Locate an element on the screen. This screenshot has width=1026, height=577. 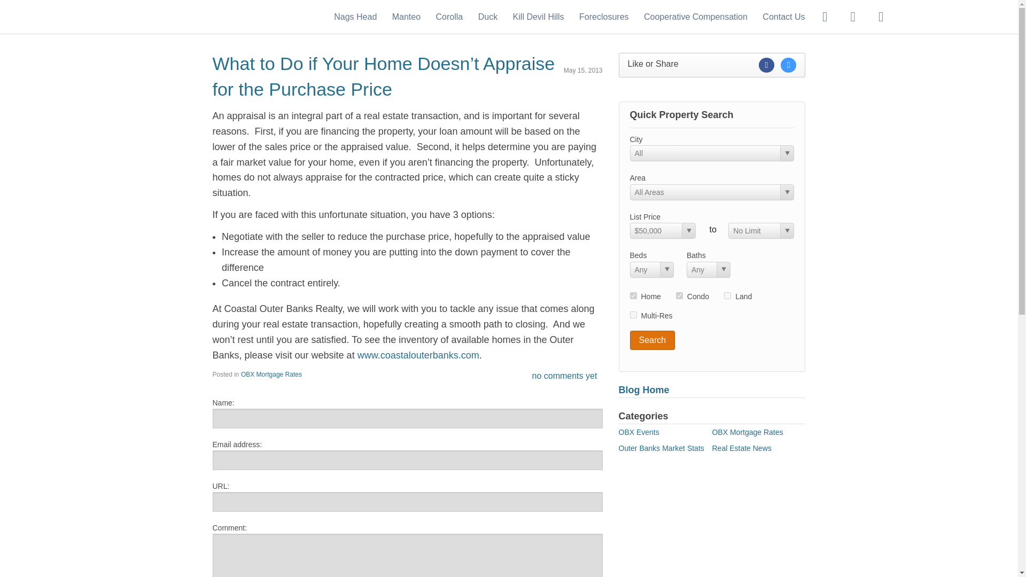
Duck is located at coordinates (487, 16).